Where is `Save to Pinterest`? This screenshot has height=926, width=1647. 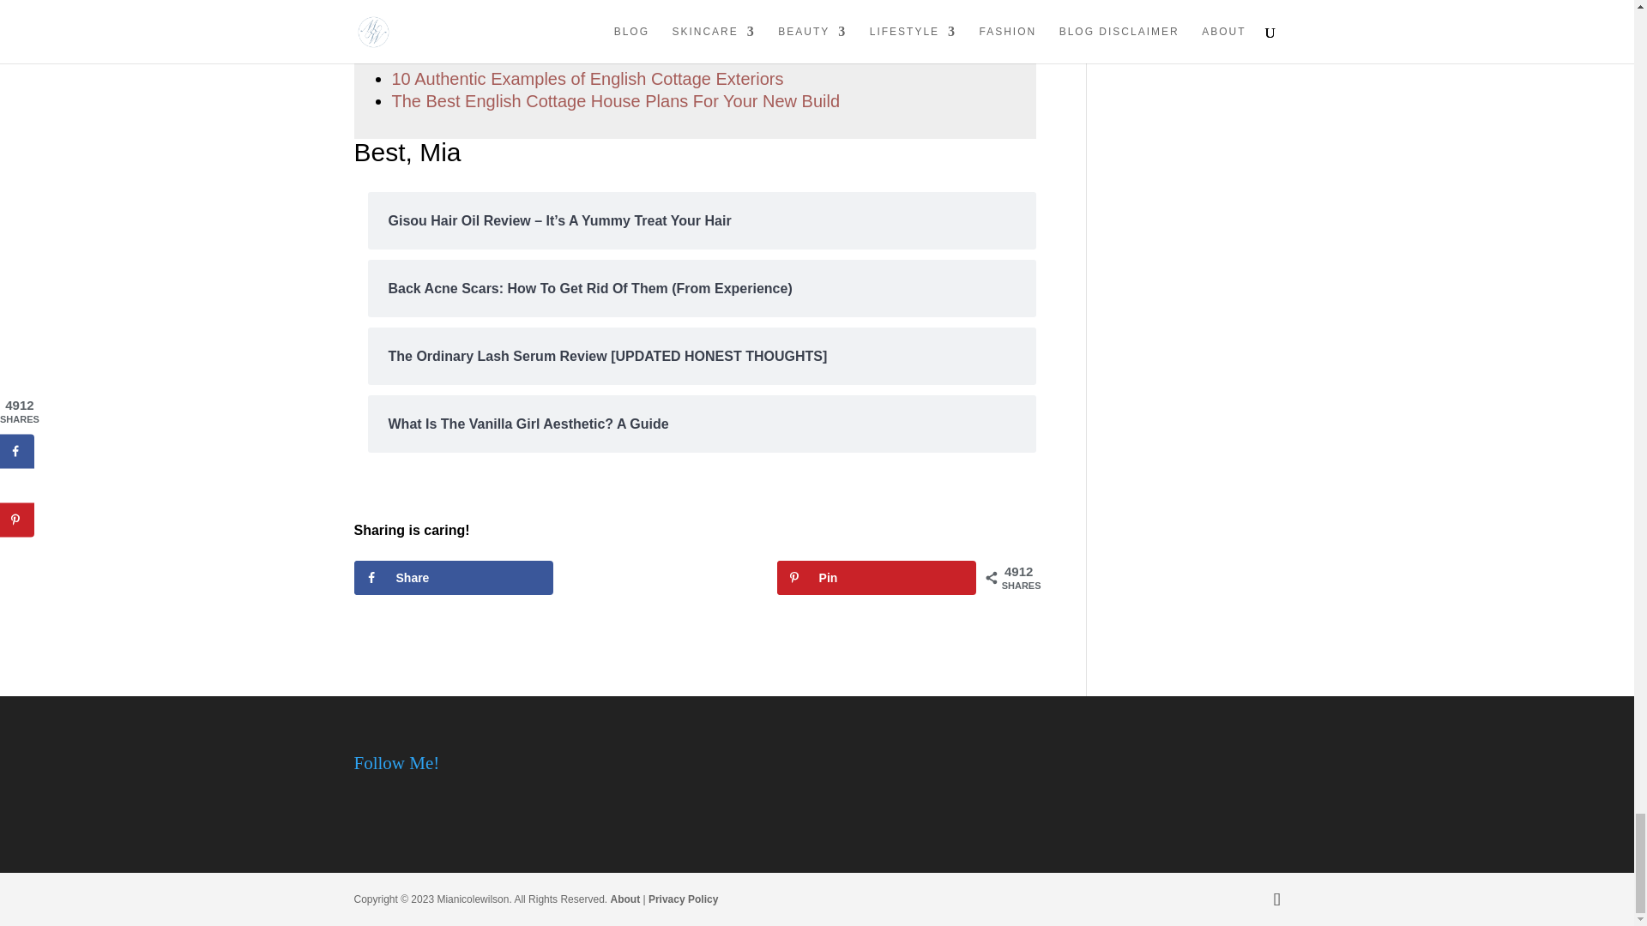 Save to Pinterest is located at coordinates (877, 578).